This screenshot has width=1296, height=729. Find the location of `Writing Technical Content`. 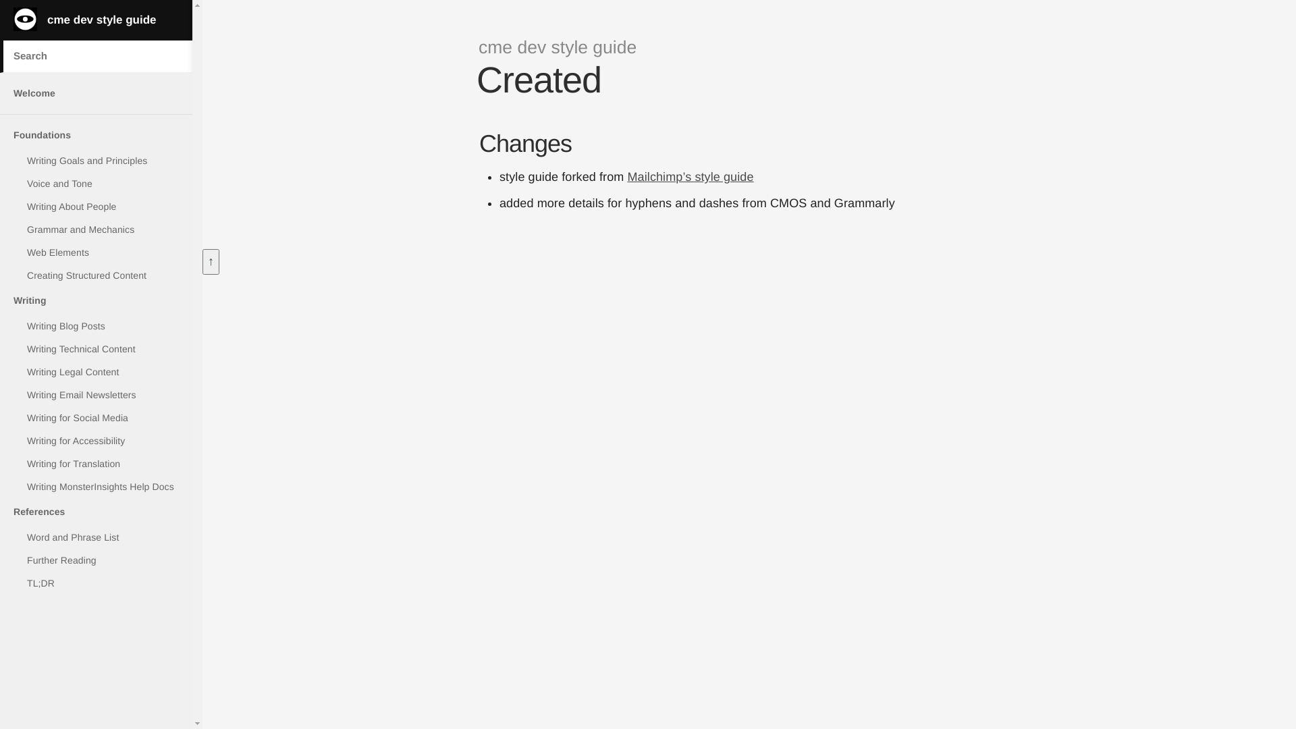

Writing Technical Content is located at coordinates (96, 349).